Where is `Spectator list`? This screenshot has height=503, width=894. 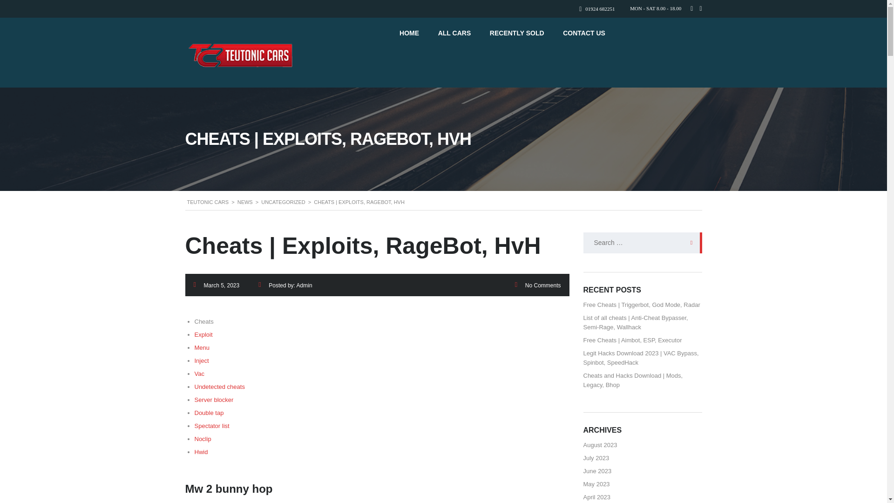 Spectator list is located at coordinates (212, 426).